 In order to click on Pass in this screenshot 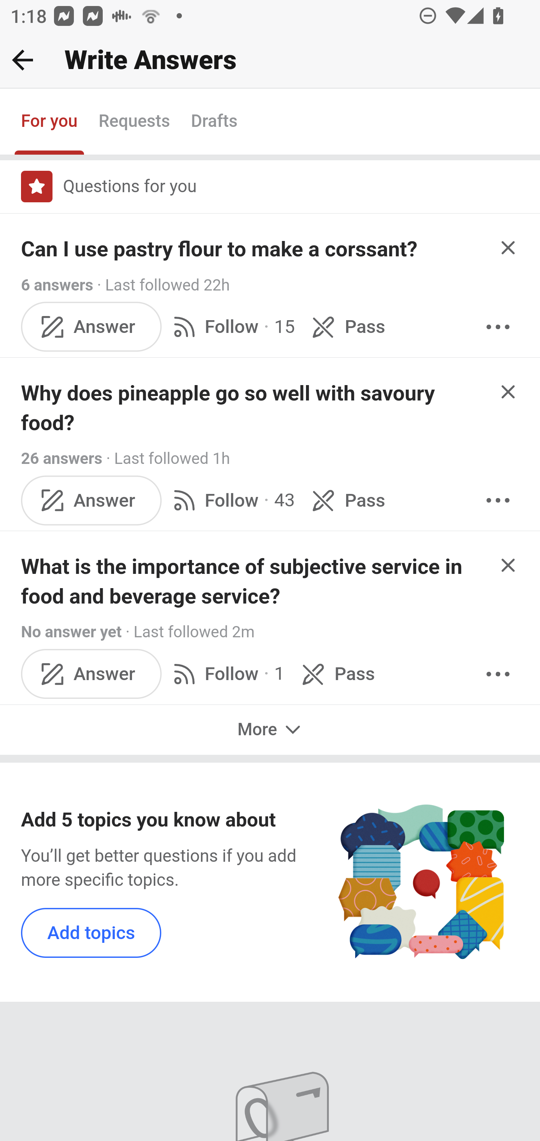, I will do `click(346, 327)`.